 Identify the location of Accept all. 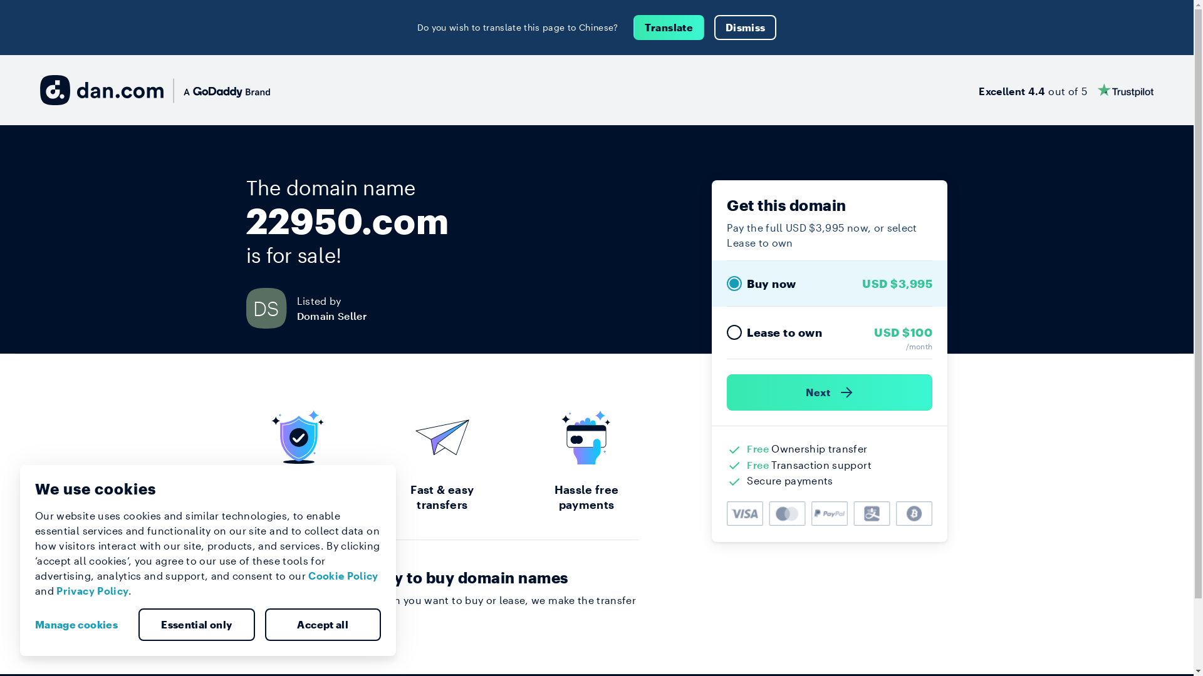
(323, 625).